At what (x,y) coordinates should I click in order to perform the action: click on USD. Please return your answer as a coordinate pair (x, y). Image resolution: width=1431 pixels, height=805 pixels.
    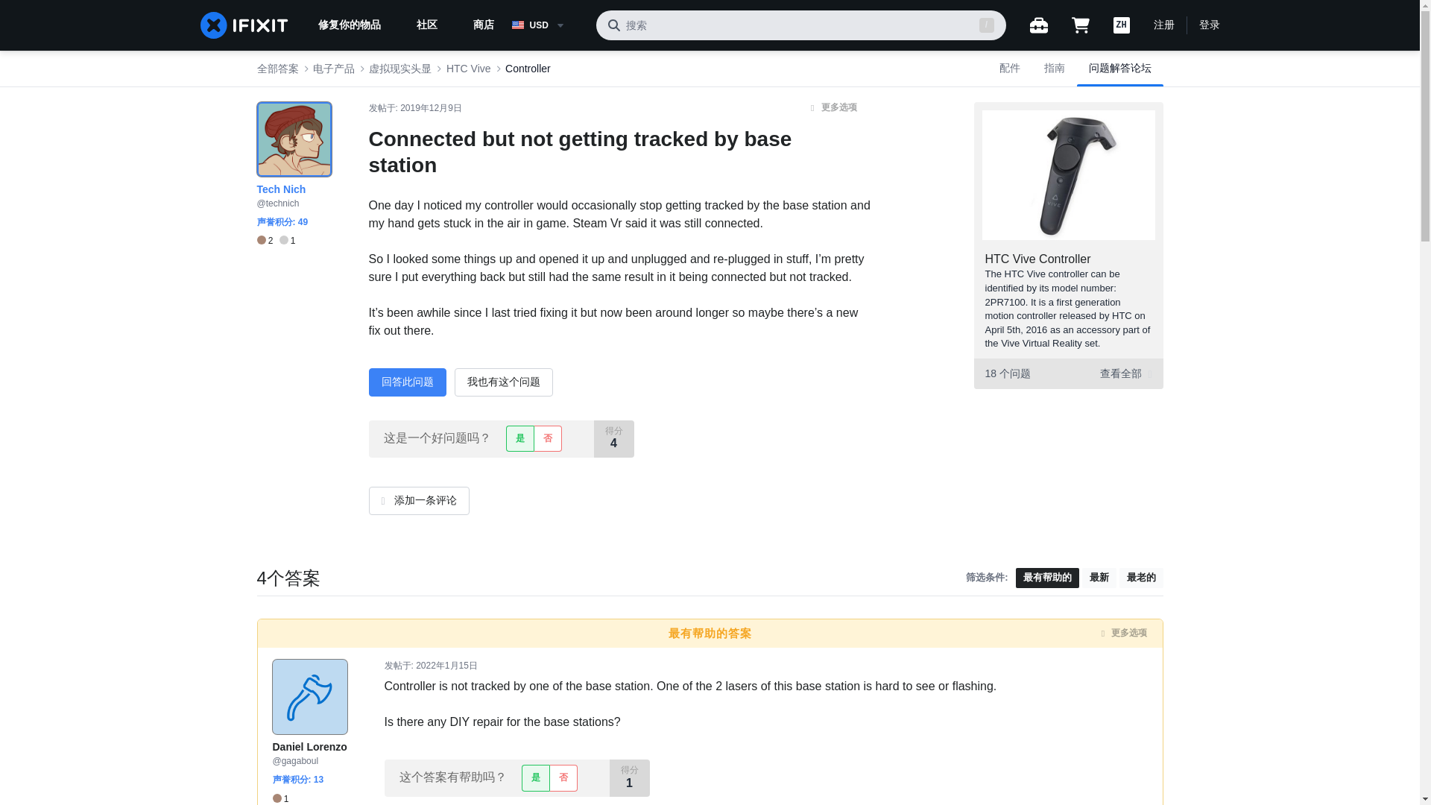
    Looking at the image, I should click on (547, 25).